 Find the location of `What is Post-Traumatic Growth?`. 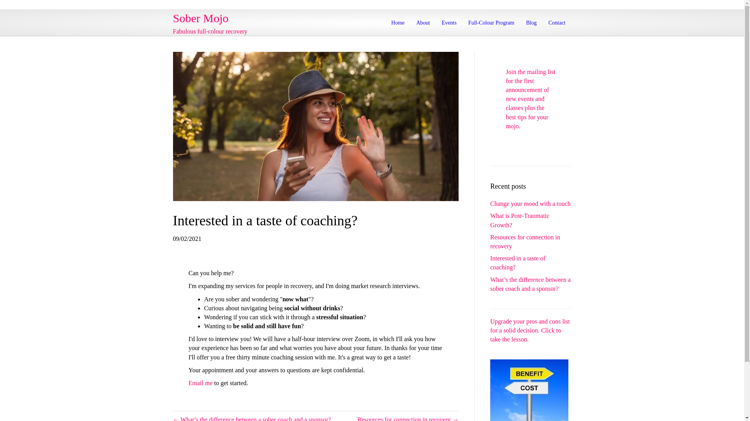

What is Post-Traumatic Growth? is located at coordinates (520, 220).